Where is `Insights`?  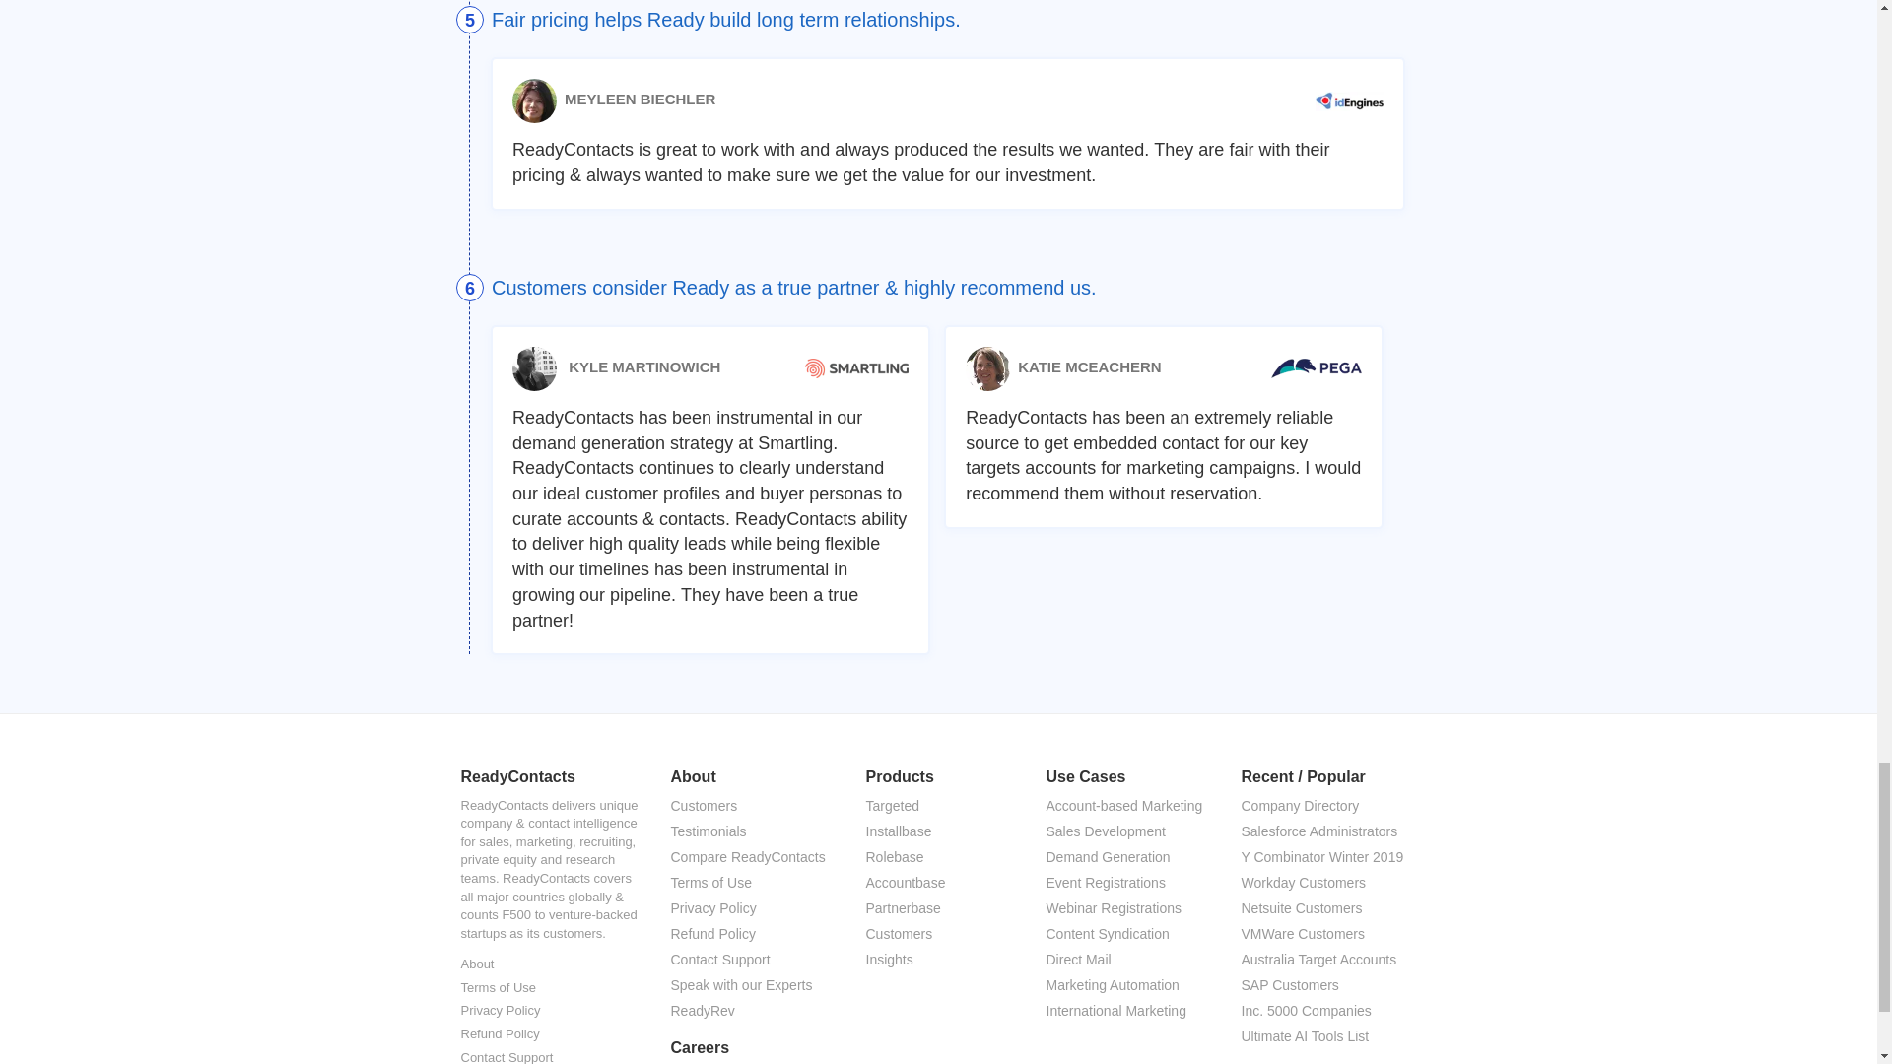 Insights is located at coordinates (938, 961).